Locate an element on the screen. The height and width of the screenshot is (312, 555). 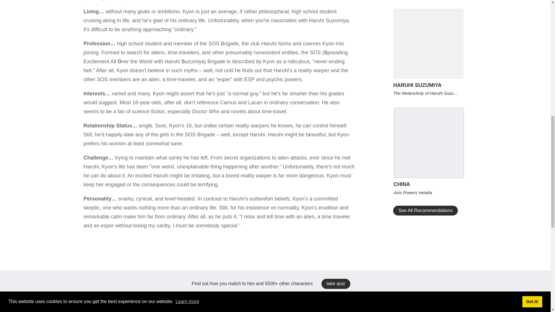
The Melancholy of Haruhi Suzumiya is located at coordinates (428, 93).